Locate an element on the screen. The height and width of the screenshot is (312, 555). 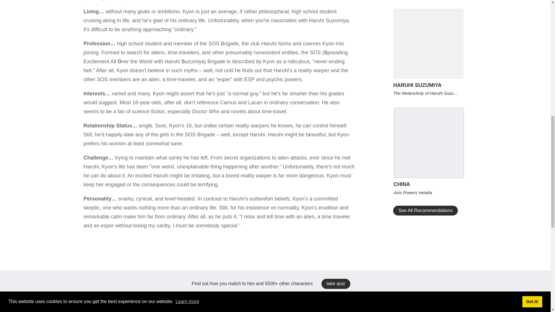
The Melancholy of Haruhi Suzumiya is located at coordinates (428, 93).